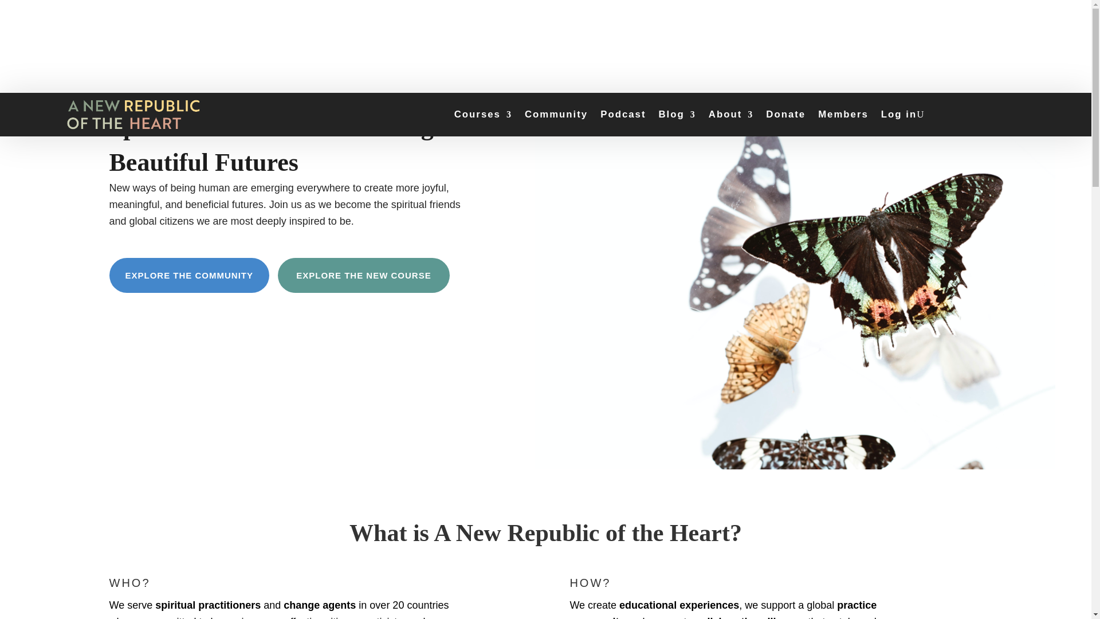  I want to click on State of Emergence Podcast, so click(623, 115).